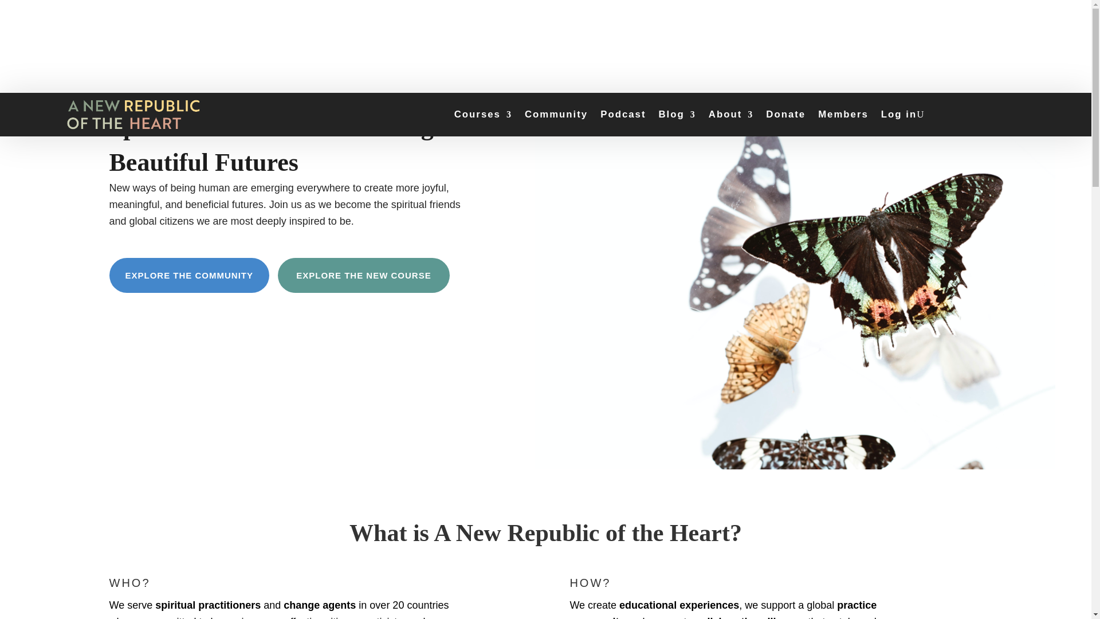  I want to click on State of Emergence Podcast, so click(623, 115).